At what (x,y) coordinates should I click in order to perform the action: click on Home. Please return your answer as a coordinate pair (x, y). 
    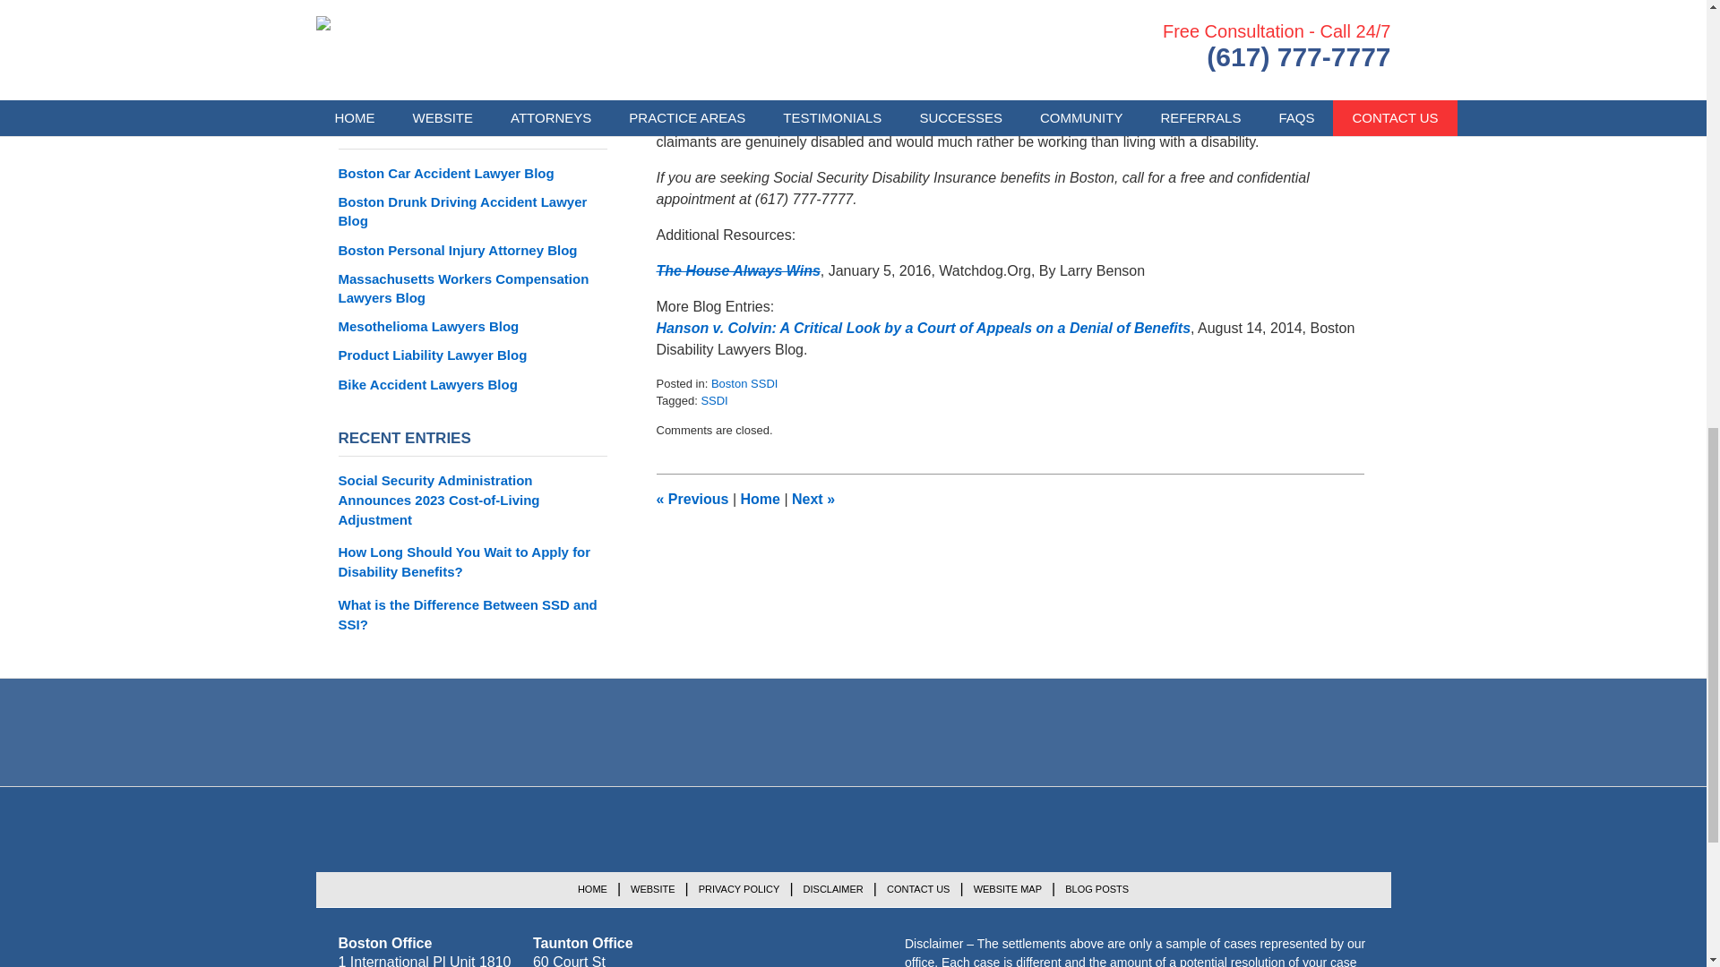
    Looking at the image, I should click on (759, 498).